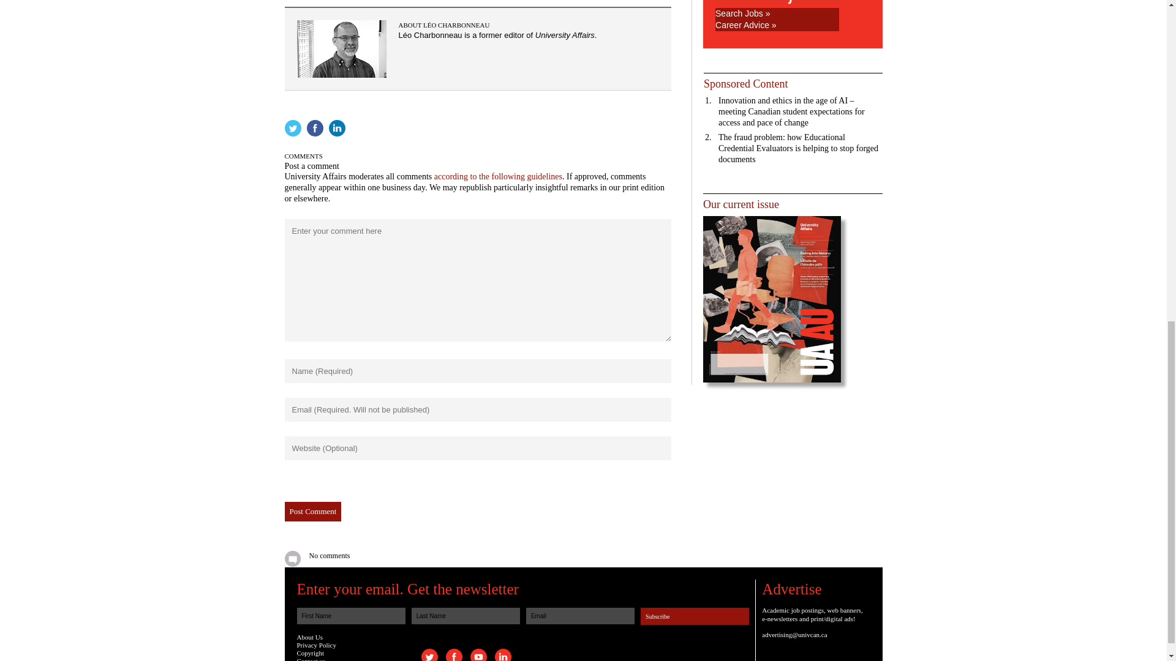  Describe the element at coordinates (695, 616) in the screenshot. I see `Subscribe` at that location.